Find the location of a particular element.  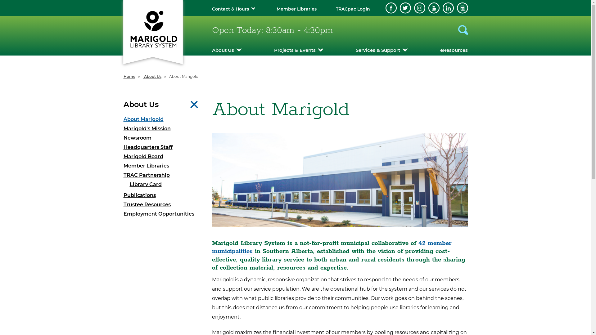

Projects & Events is located at coordinates (299, 50).